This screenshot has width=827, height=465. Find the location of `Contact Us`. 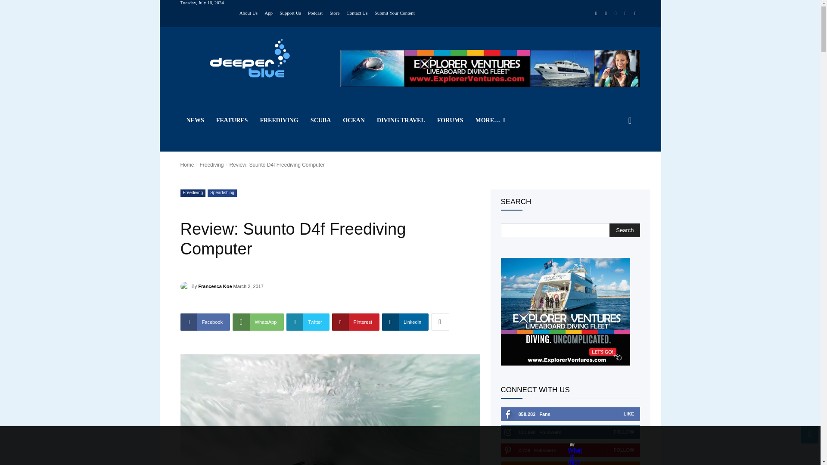

Contact Us is located at coordinates (357, 12).